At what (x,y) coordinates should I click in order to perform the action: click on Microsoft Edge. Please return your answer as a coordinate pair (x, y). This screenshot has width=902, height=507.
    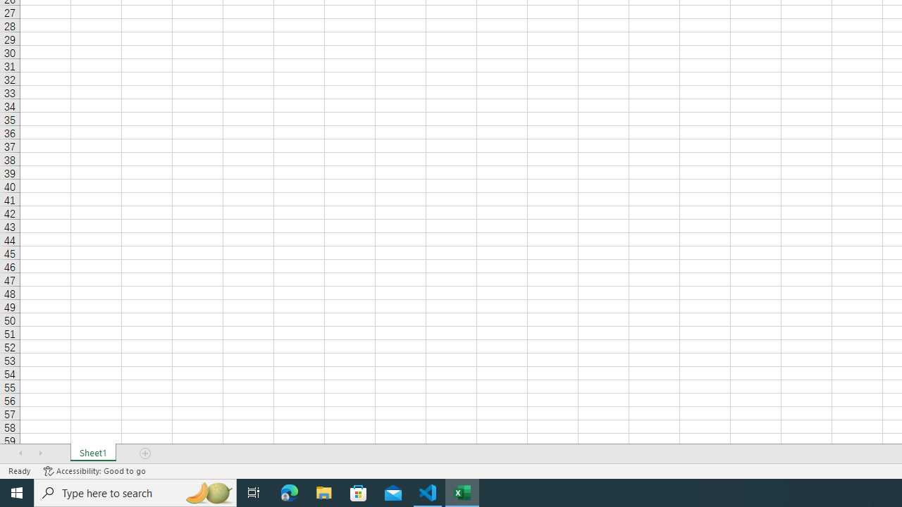
    Looking at the image, I should click on (290, 493).